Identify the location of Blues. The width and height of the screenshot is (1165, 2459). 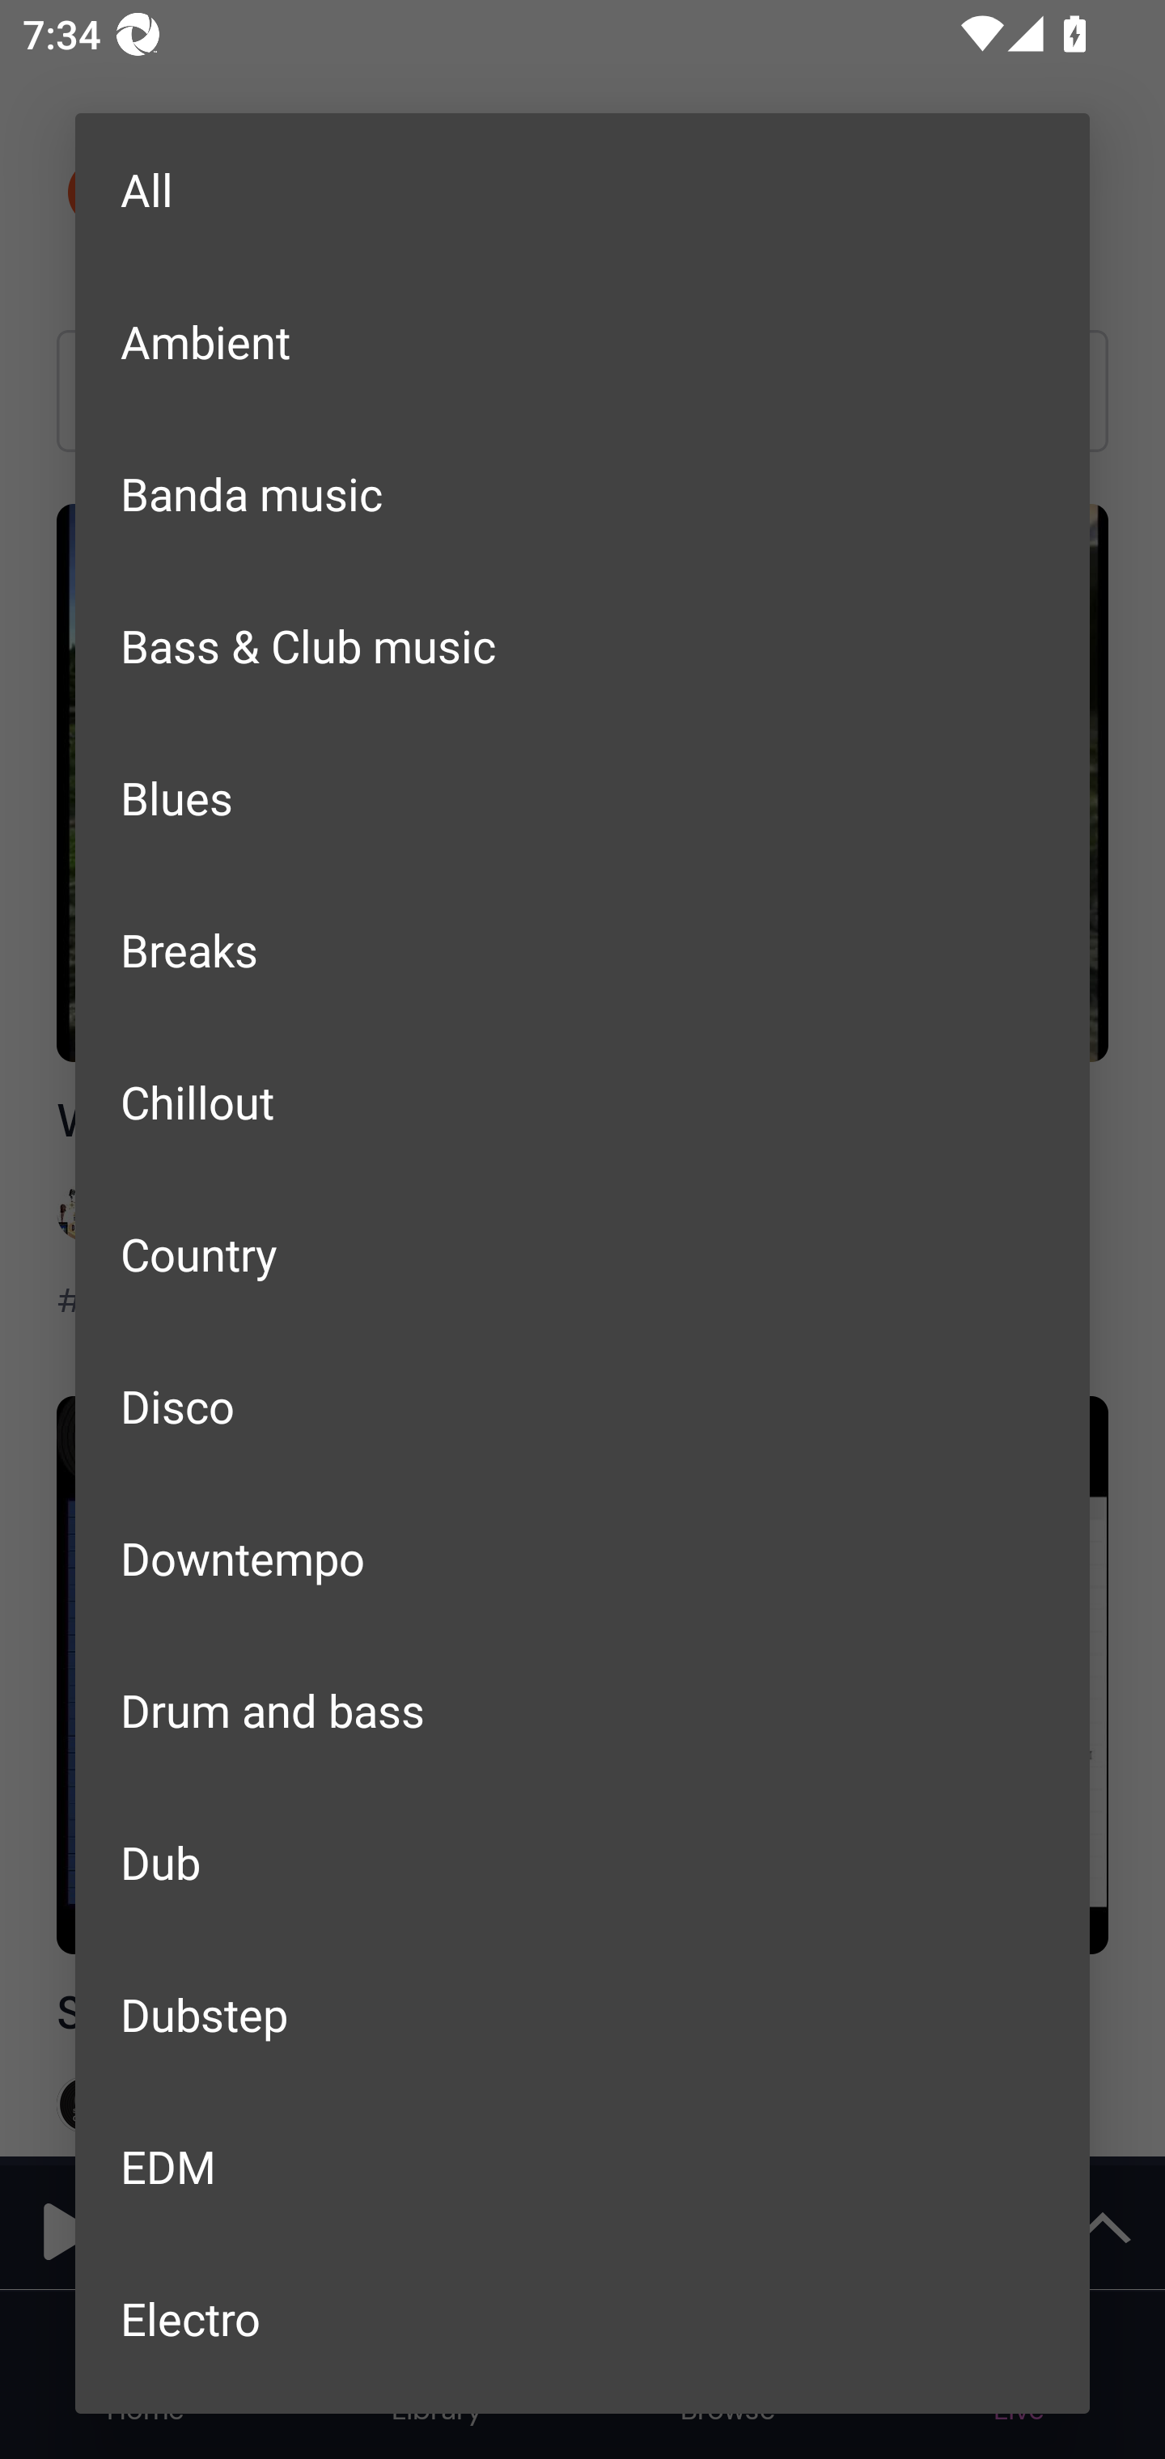
(582, 796).